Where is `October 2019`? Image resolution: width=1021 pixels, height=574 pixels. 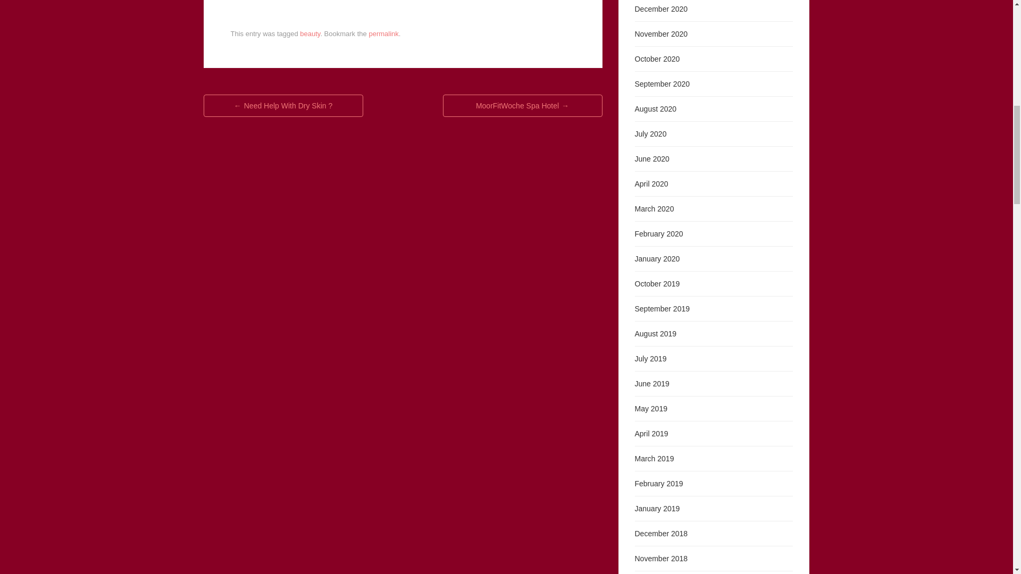 October 2019 is located at coordinates (657, 284).